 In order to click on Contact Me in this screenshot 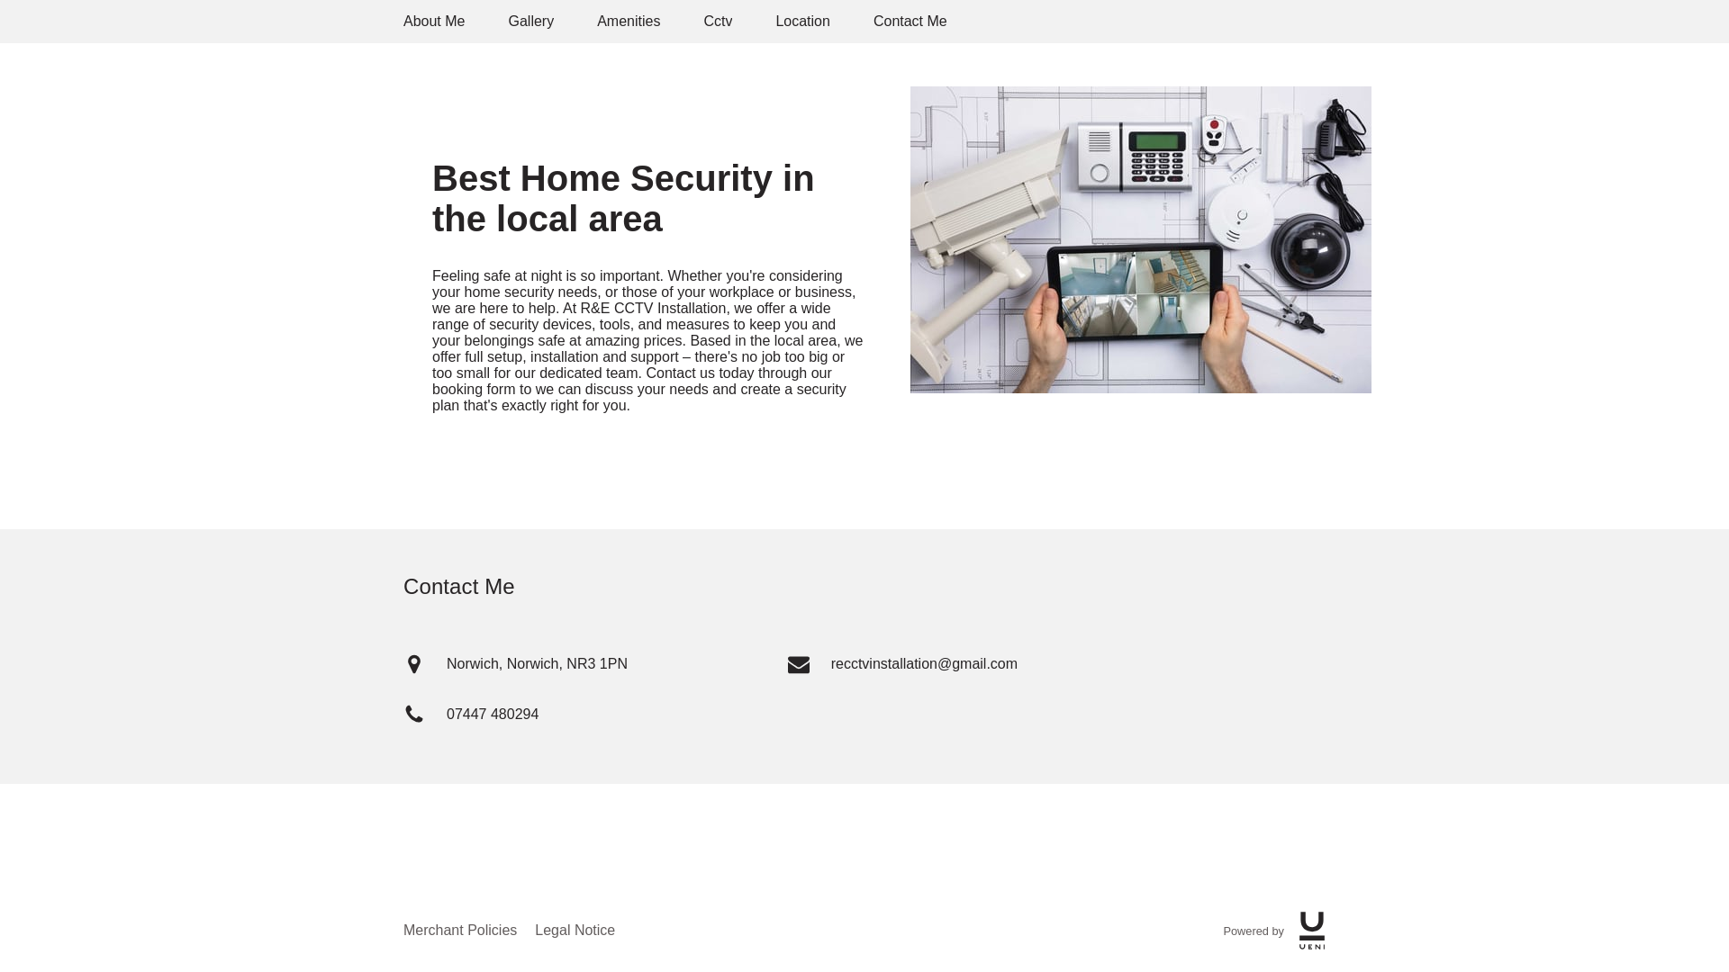, I will do `click(910, 22)`.